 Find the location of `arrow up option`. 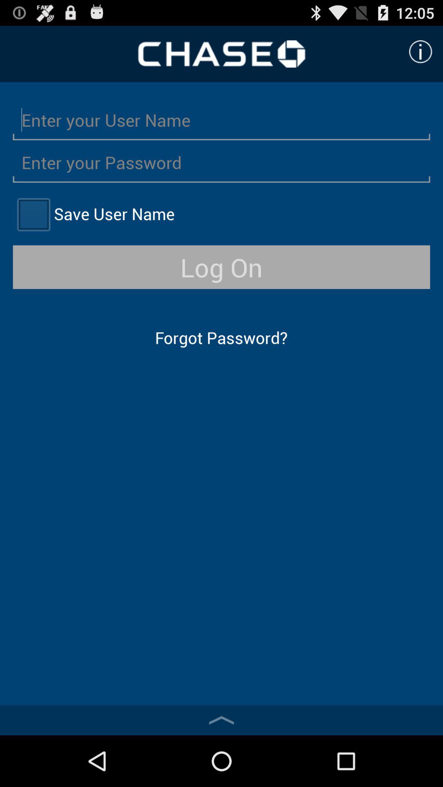

arrow up option is located at coordinates (221, 720).